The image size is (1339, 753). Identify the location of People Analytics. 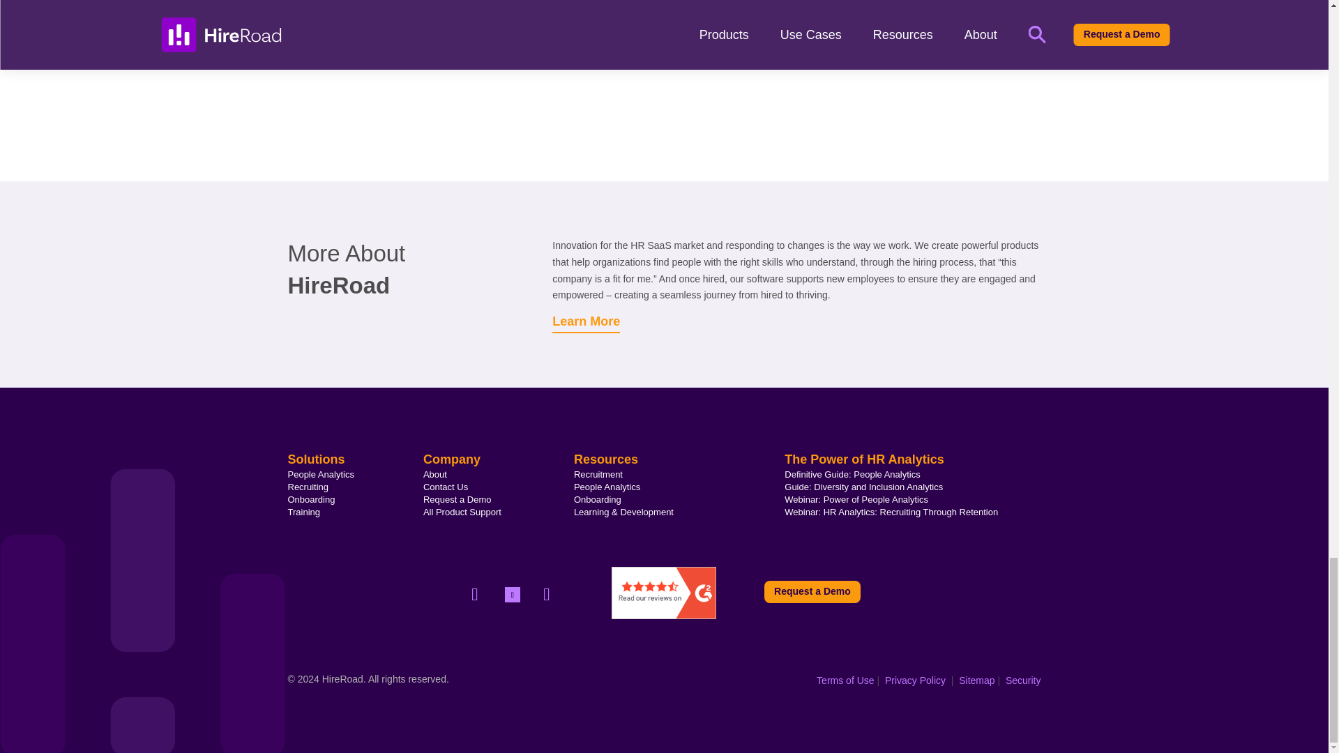
(320, 474).